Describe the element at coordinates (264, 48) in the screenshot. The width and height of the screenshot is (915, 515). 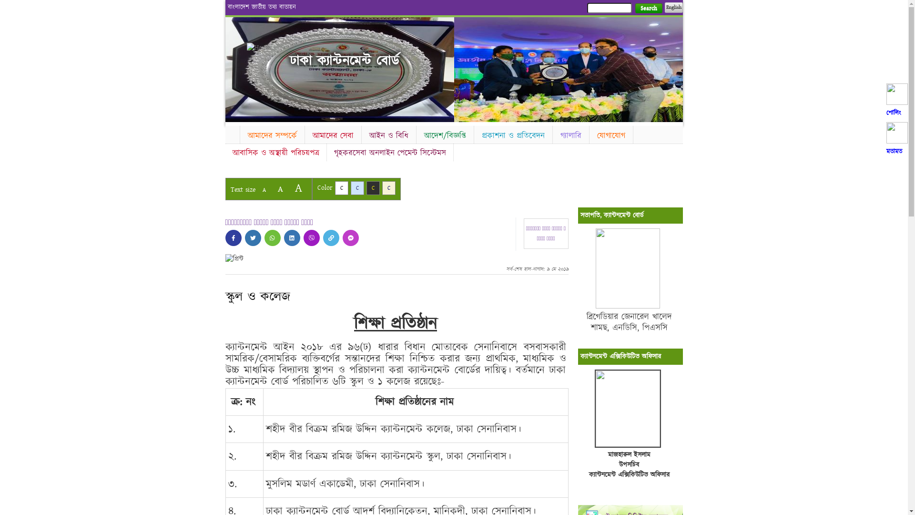
I see `Home` at that location.